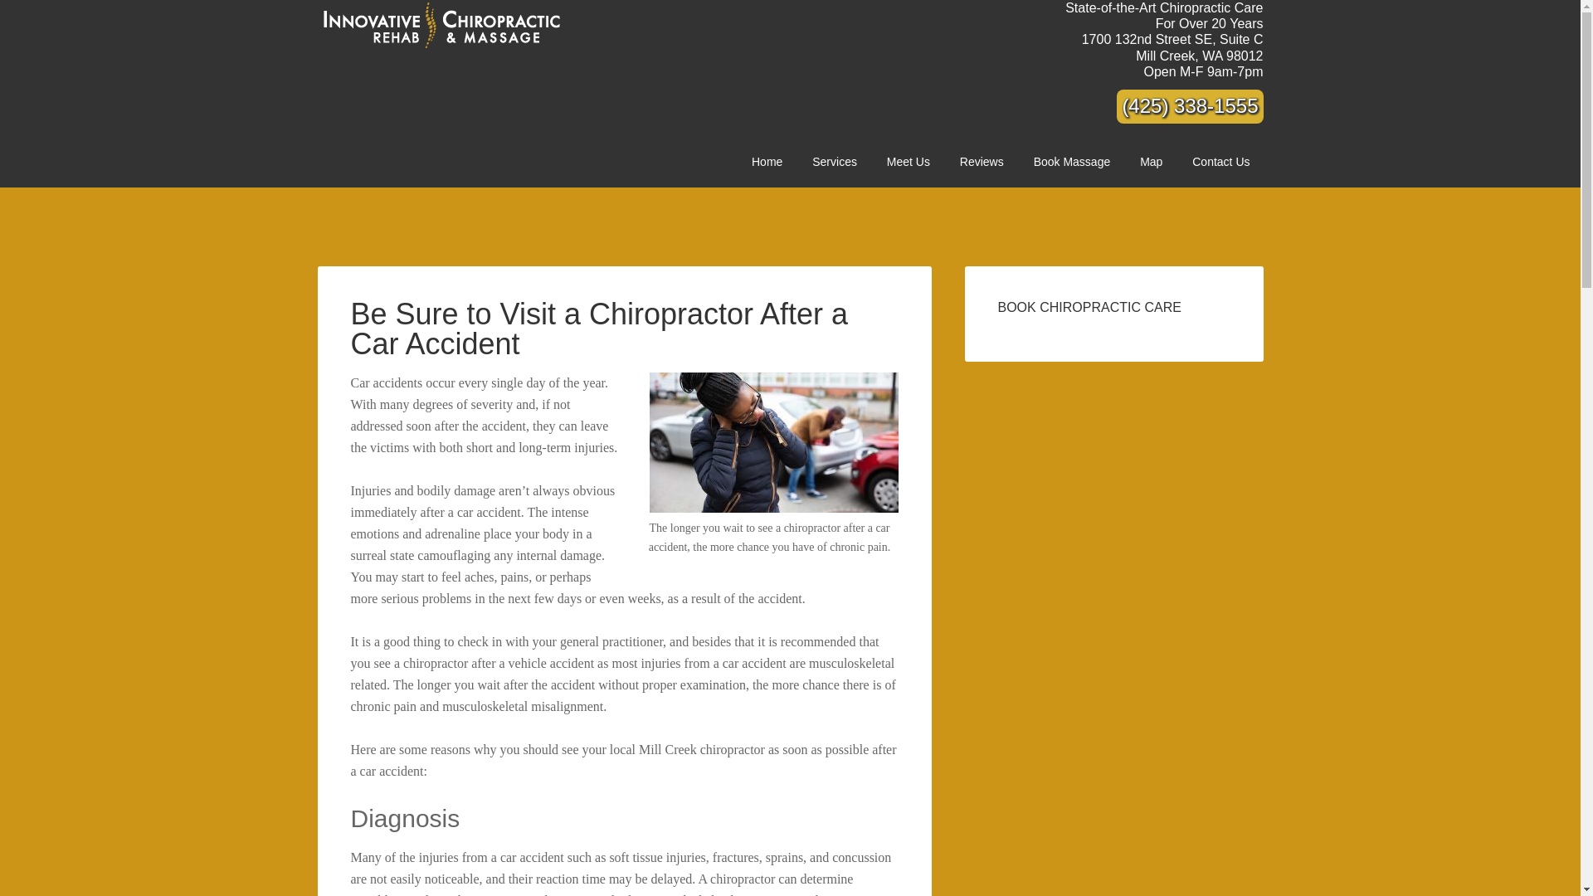 The image size is (1593, 896). Describe the element at coordinates (1150, 162) in the screenshot. I see `Reviews` at that location.